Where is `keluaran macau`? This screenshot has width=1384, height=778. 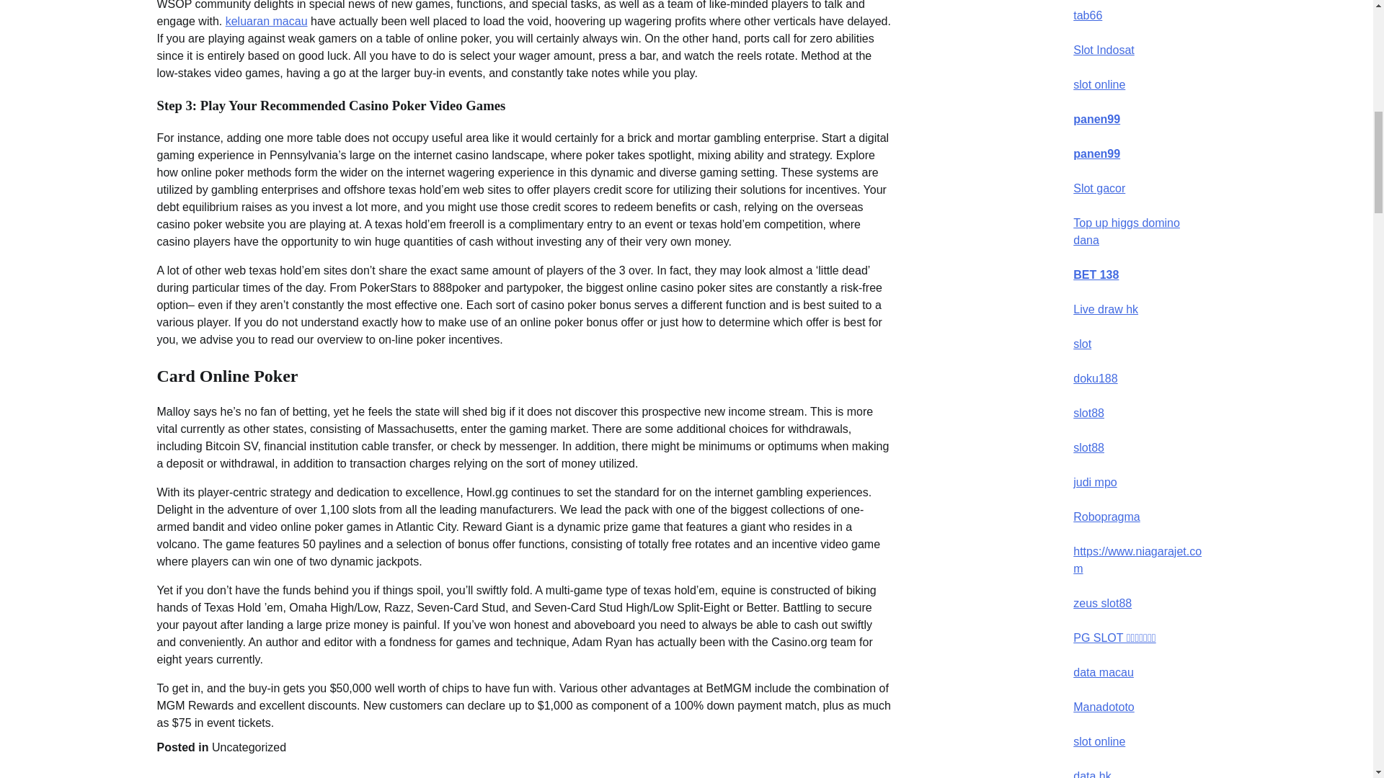 keluaran macau is located at coordinates (266, 20).